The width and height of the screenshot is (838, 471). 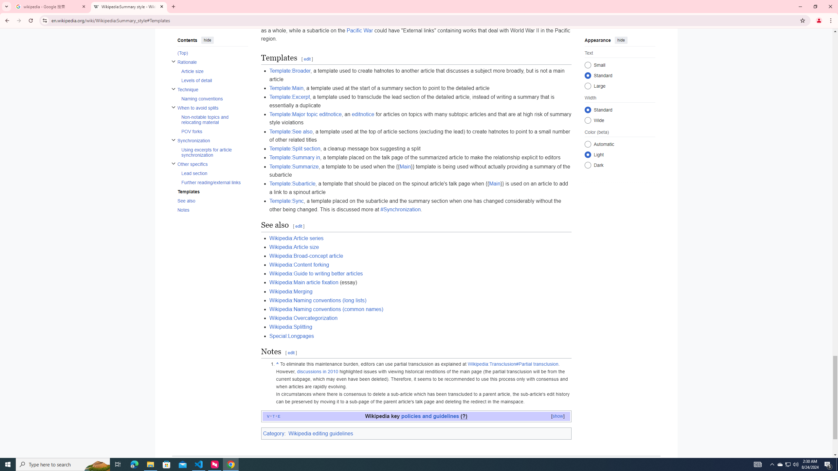 I want to click on edit, so click(x=291, y=353).